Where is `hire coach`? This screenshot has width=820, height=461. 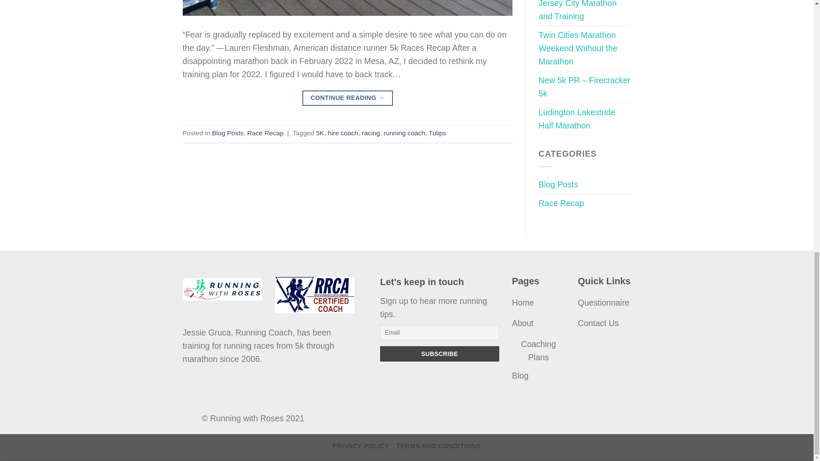
hire coach is located at coordinates (343, 133).